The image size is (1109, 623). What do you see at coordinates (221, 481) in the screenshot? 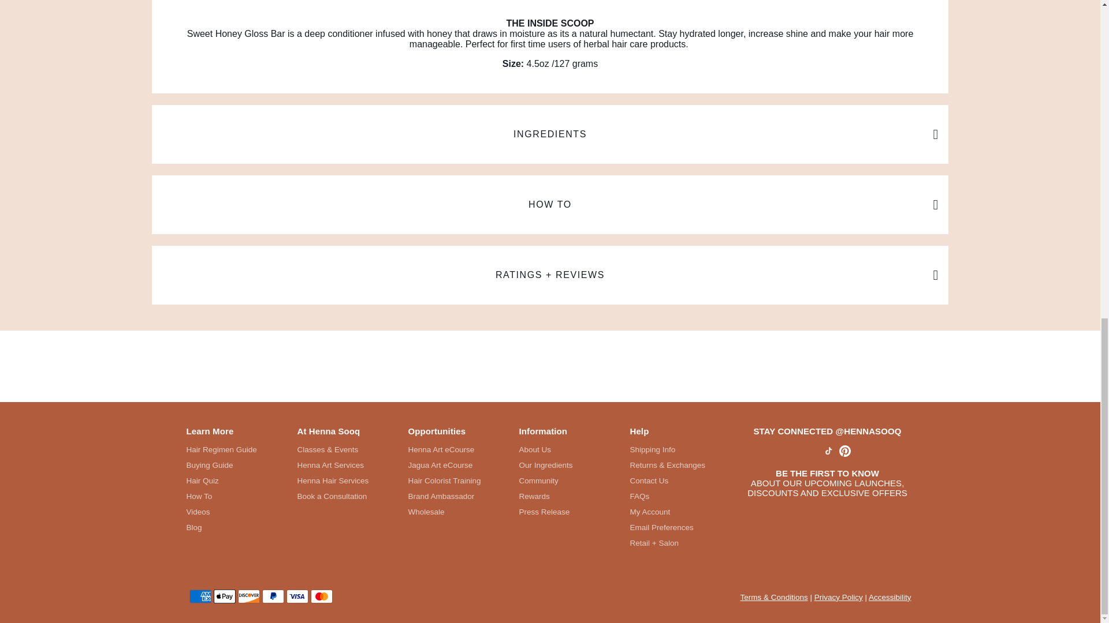
I see `Hair Quiz` at bounding box center [221, 481].